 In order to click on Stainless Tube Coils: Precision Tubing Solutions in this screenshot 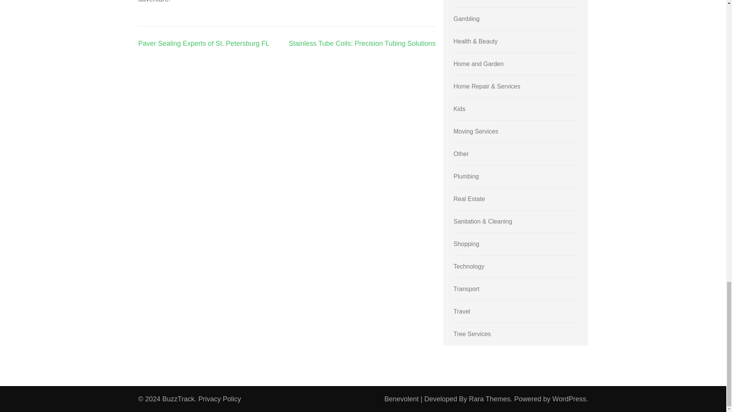, I will do `click(362, 43)`.